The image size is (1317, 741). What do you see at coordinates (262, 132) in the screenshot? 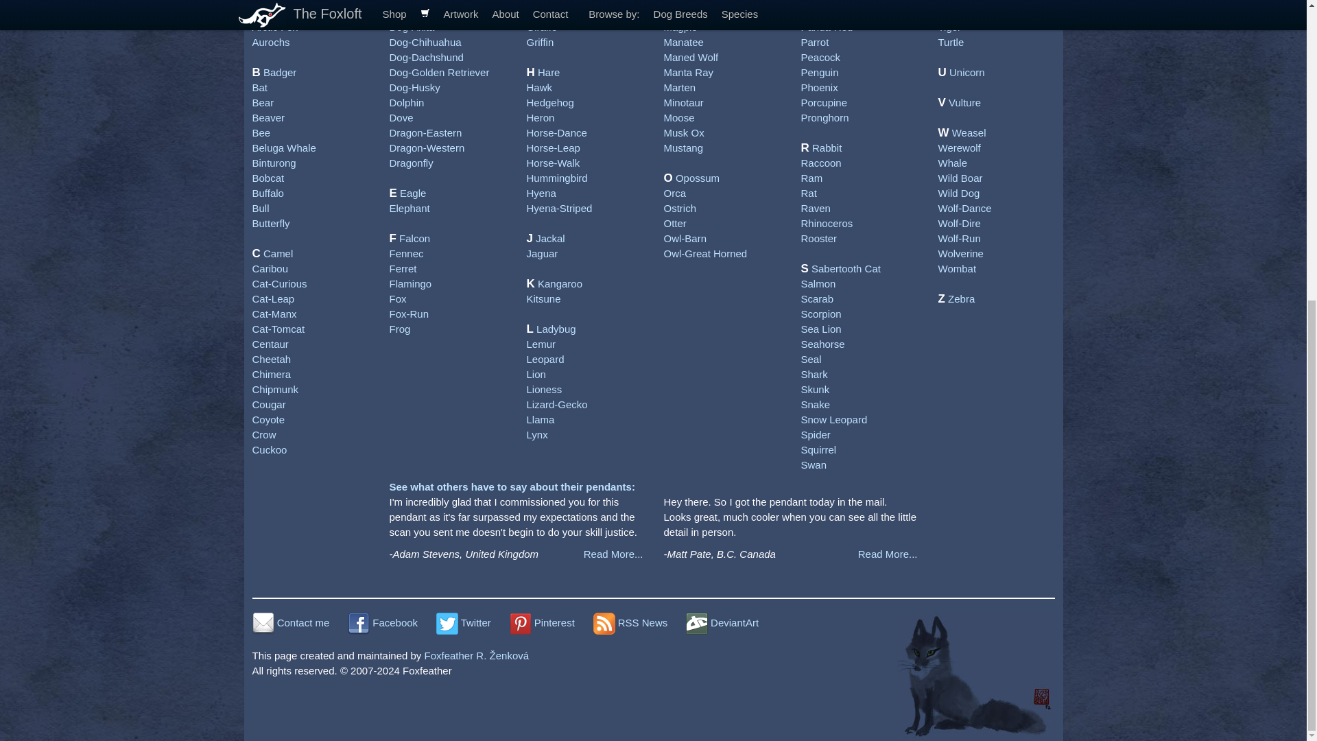
I see `Bee` at bounding box center [262, 132].